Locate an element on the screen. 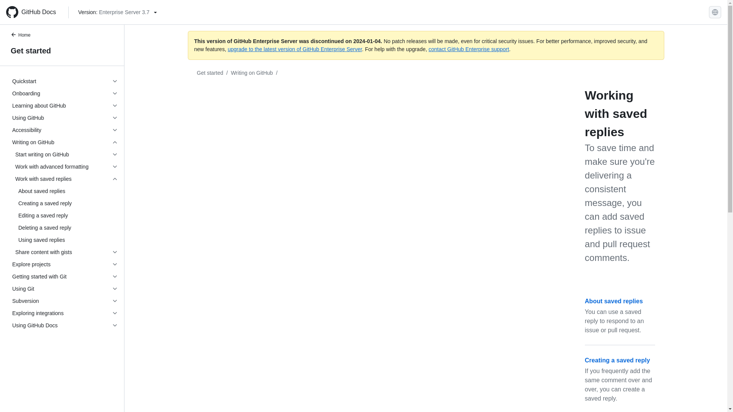 This screenshot has height=412, width=733. Editing a saved reply is located at coordinates (65, 215).